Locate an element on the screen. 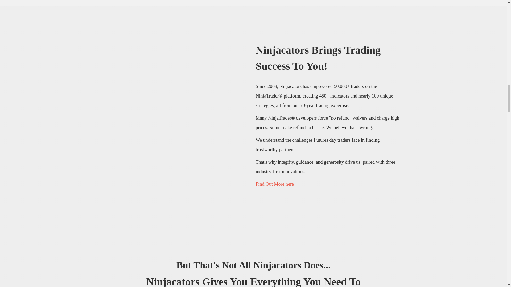 The width and height of the screenshot is (511, 287). Find Out More here is located at coordinates (274, 184).